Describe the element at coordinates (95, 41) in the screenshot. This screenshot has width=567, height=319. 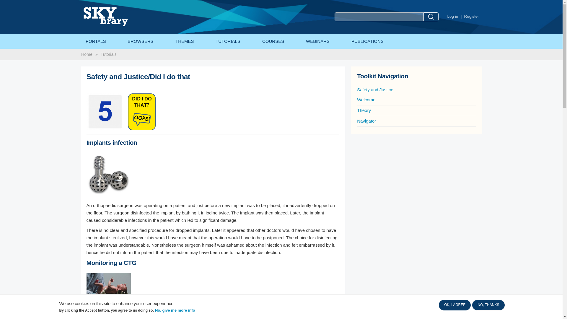
I see `PORTALS` at that location.